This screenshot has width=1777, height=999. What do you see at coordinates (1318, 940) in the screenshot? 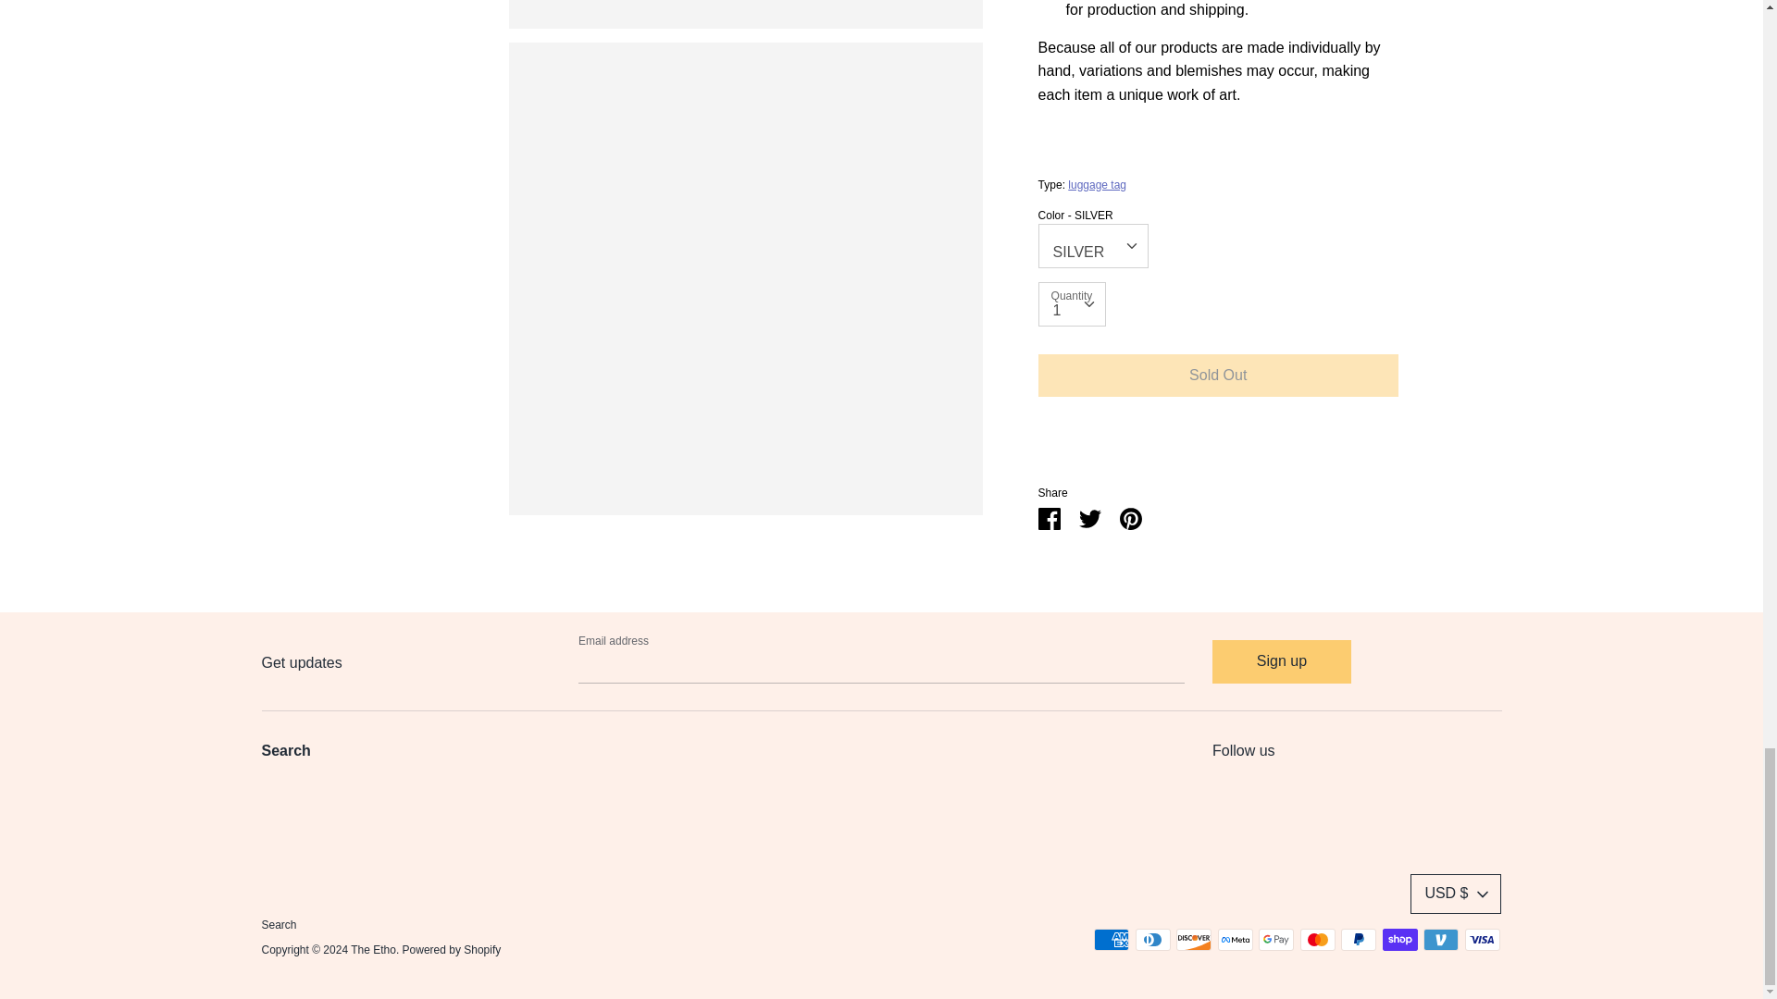
I see `Mastercard` at bounding box center [1318, 940].